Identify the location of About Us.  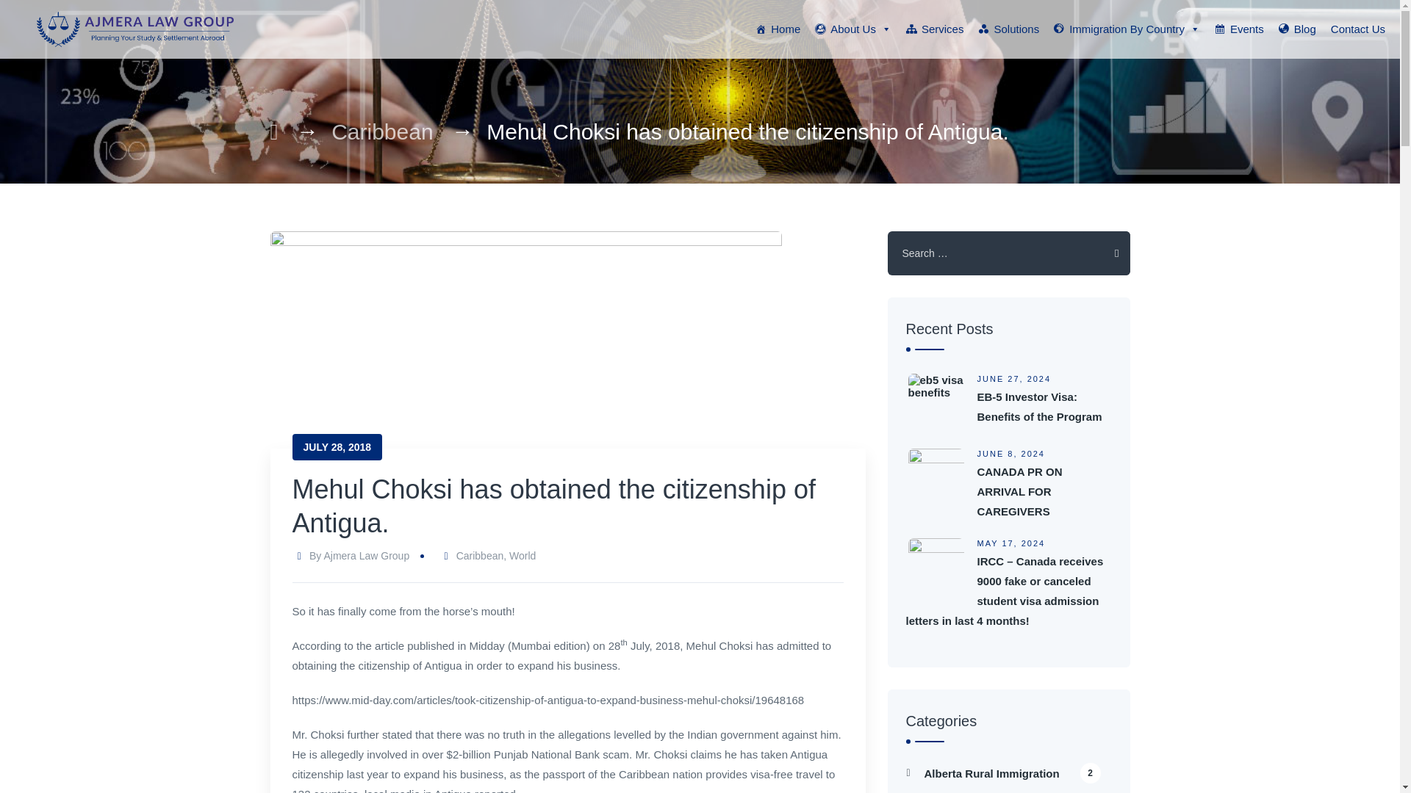
(852, 29).